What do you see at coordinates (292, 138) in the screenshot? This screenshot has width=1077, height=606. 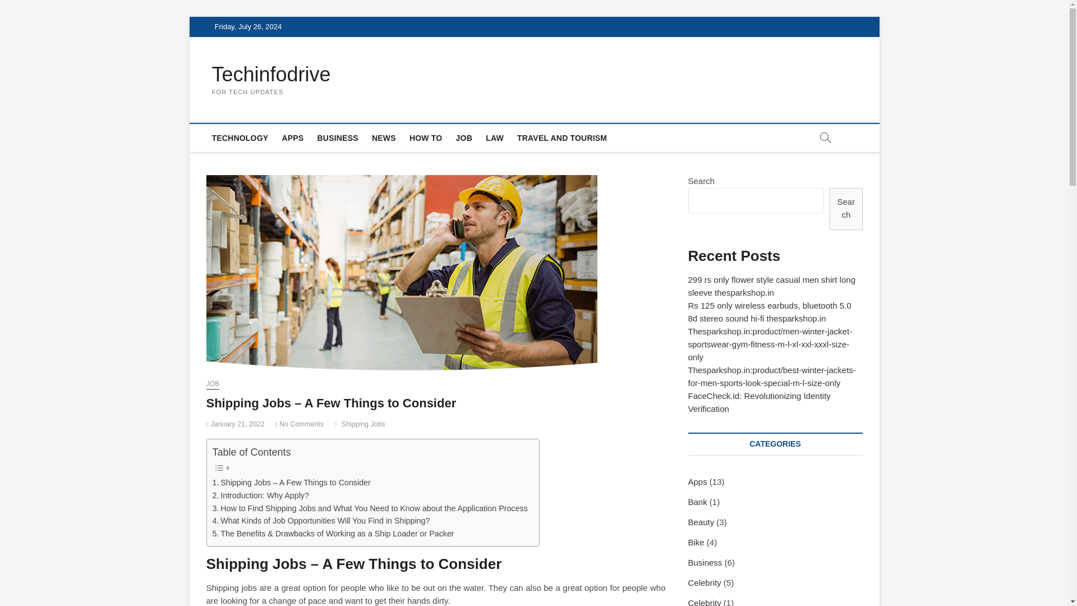 I see `APPS` at bounding box center [292, 138].